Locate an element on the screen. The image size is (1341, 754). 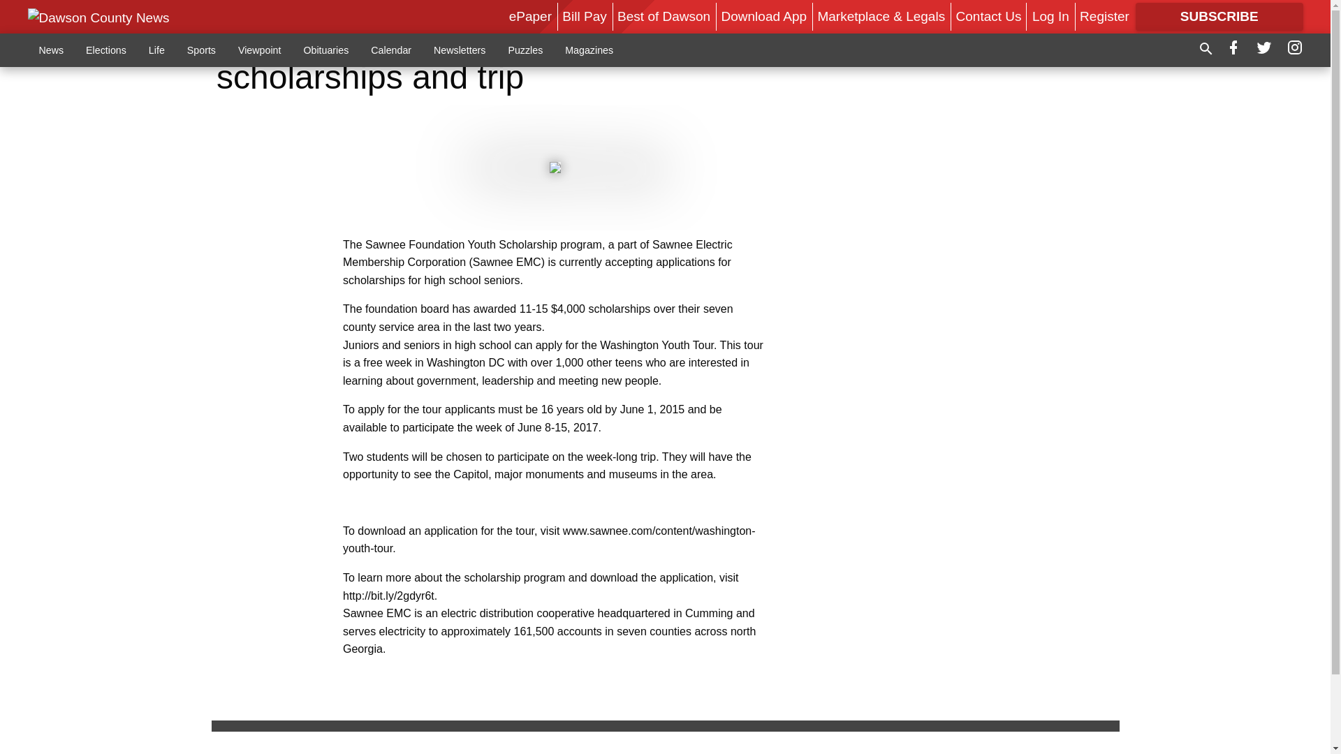
Best of Dawson is located at coordinates (664, 16).